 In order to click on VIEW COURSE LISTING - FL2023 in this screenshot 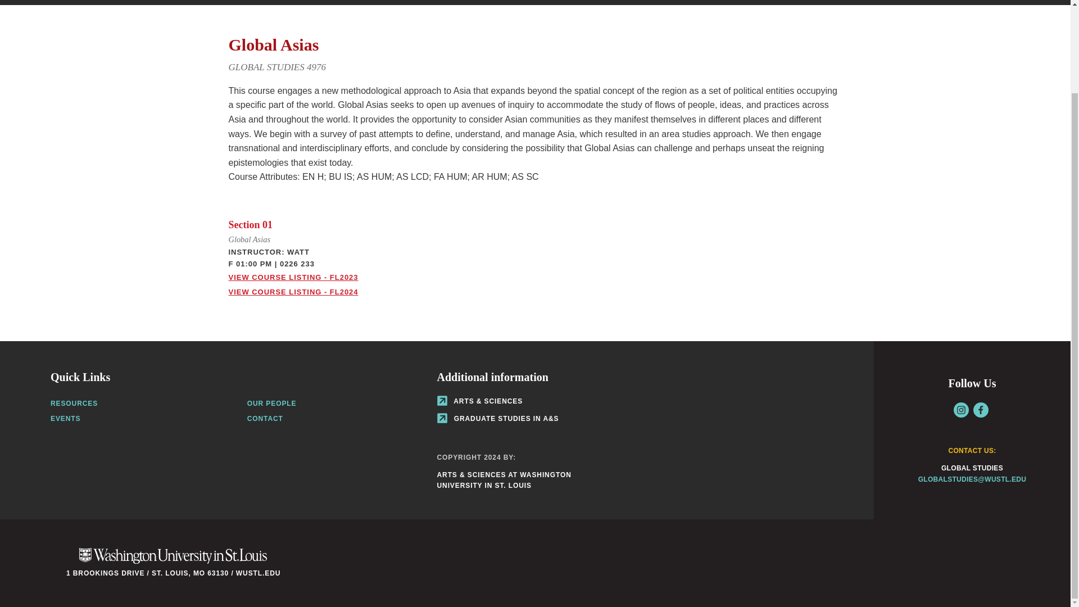, I will do `click(293, 278)`.